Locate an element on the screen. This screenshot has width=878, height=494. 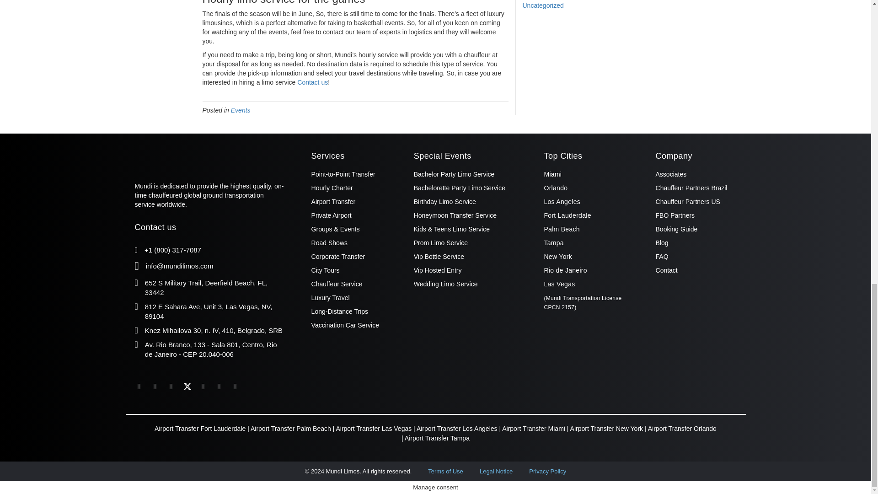
Instagram Mundi Limousine Florida is located at coordinates (171, 386).